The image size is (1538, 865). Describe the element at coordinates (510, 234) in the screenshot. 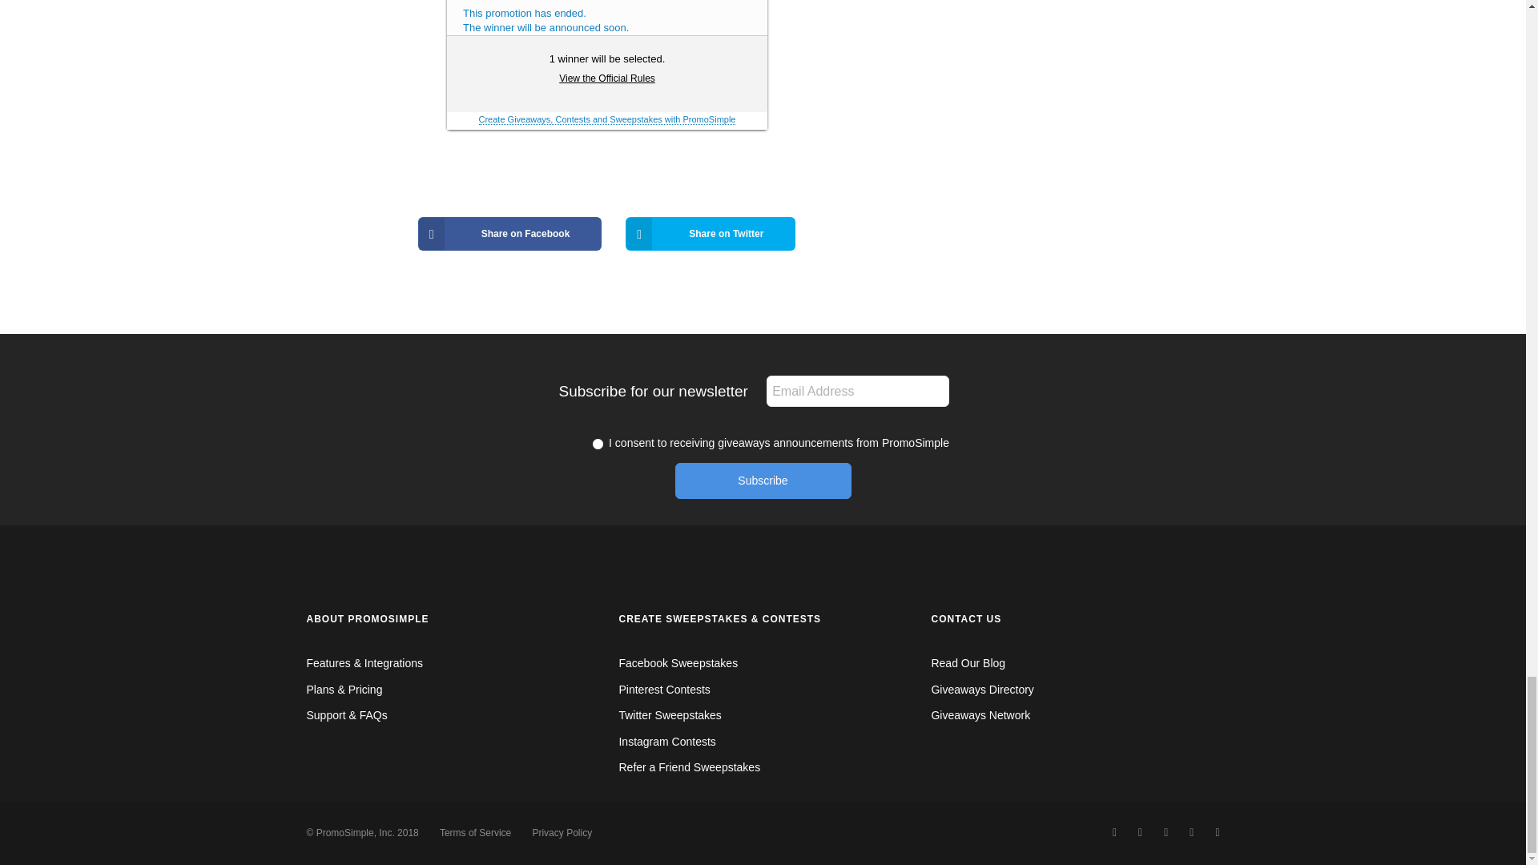

I see `Share on Facebook` at that location.